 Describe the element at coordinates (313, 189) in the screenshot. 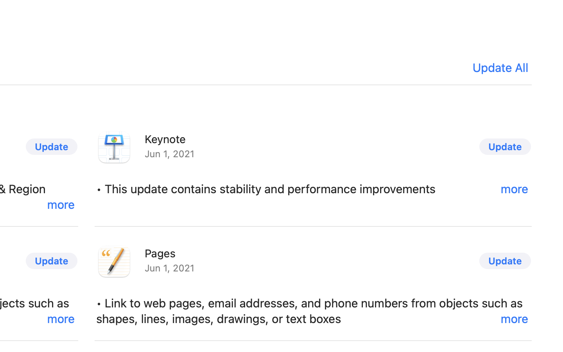

I see `• This update contains stability and performance improvements` at that location.